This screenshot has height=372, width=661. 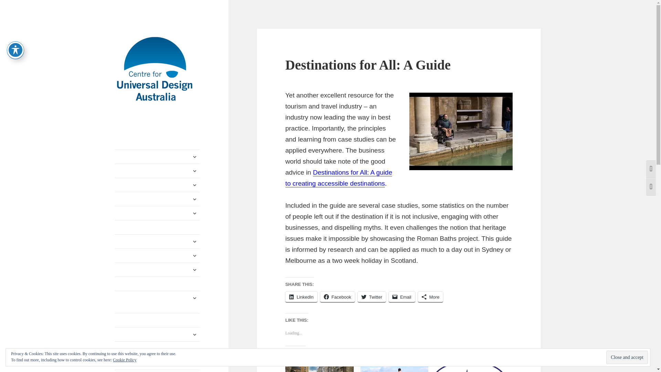 What do you see at coordinates (195, 199) in the screenshot?
I see `expand child menu` at bounding box center [195, 199].